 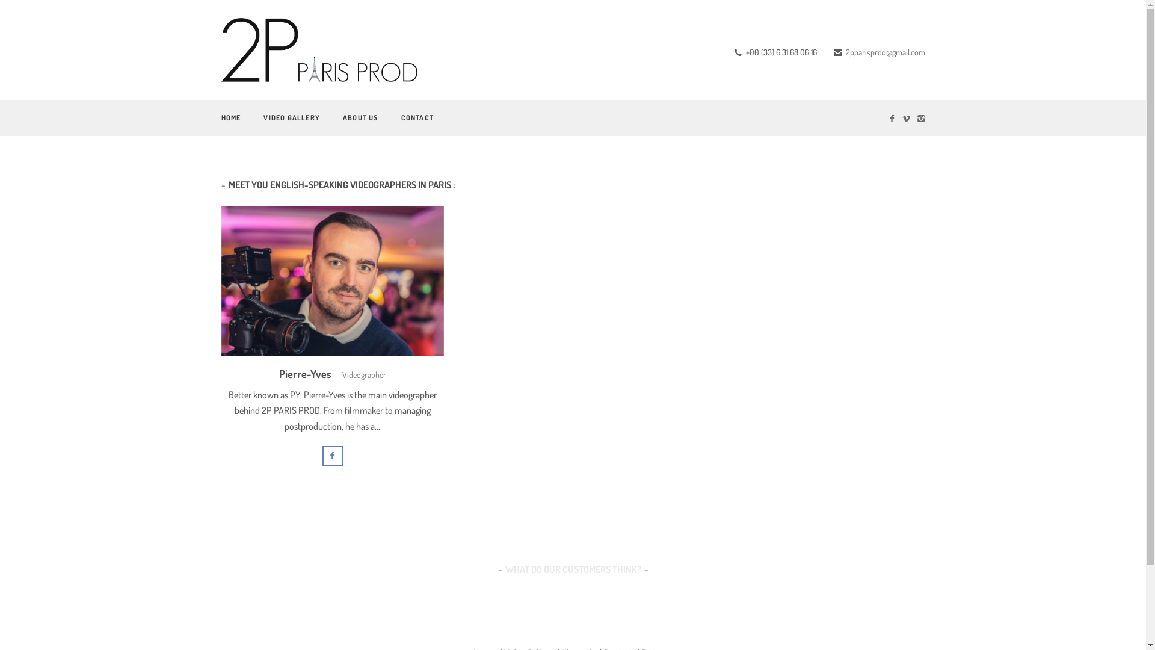 I want to click on HOME, so click(x=231, y=118).